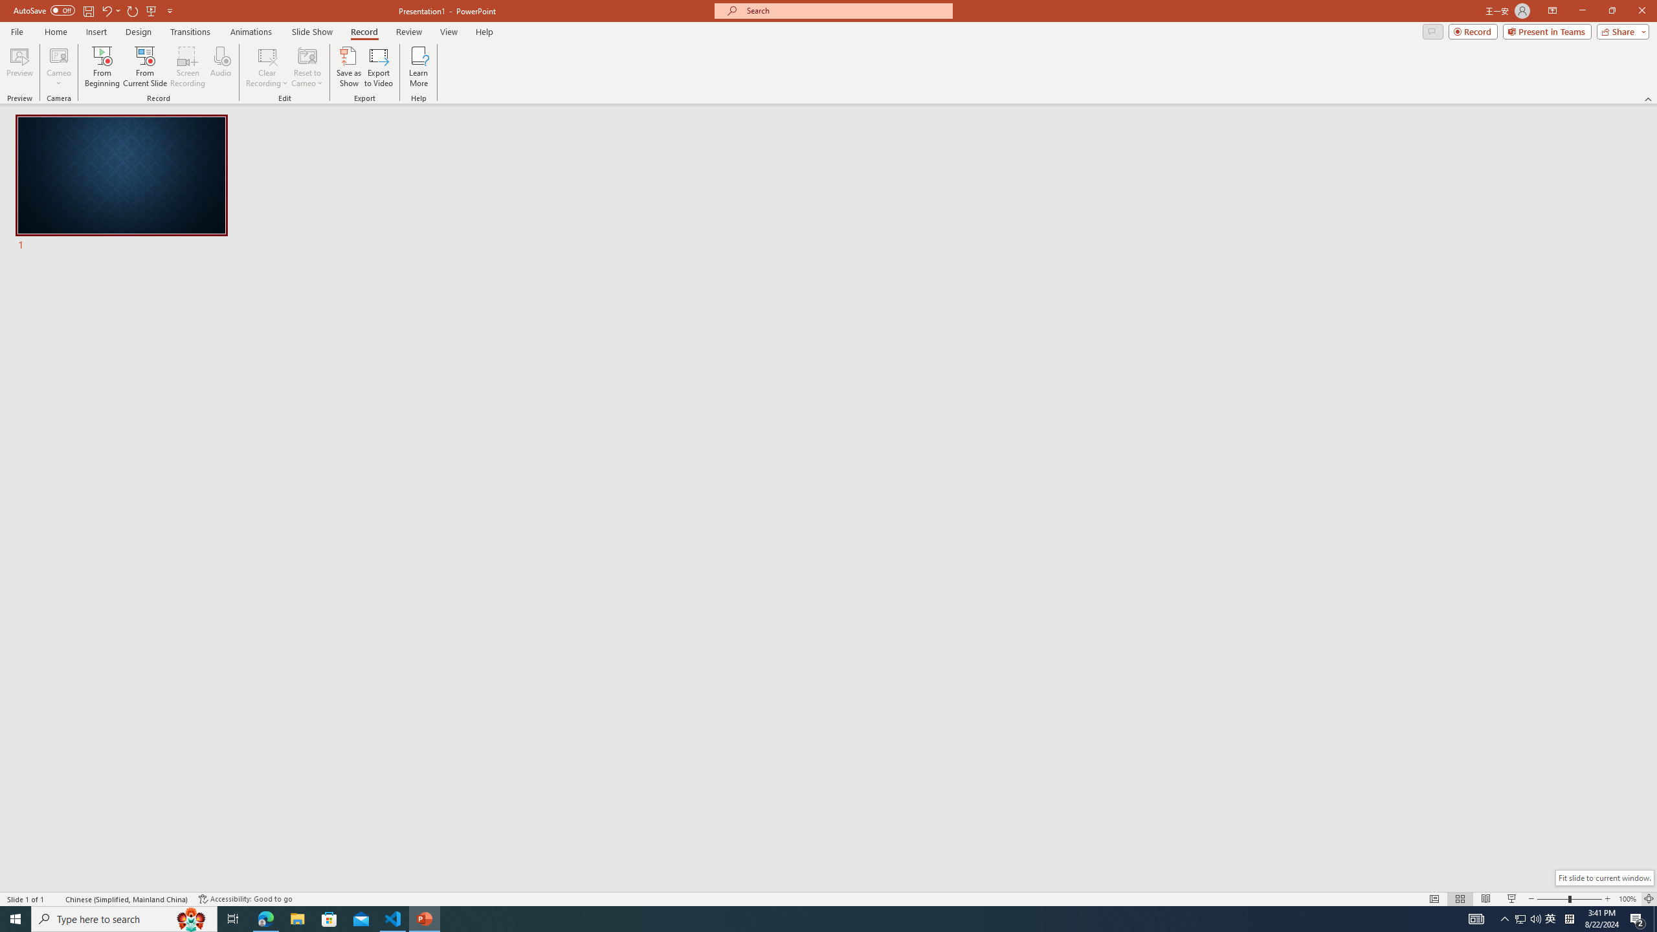  What do you see at coordinates (246, 899) in the screenshot?
I see `Accessibility Checker Accessibility: Good to go` at bounding box center [246, 899].